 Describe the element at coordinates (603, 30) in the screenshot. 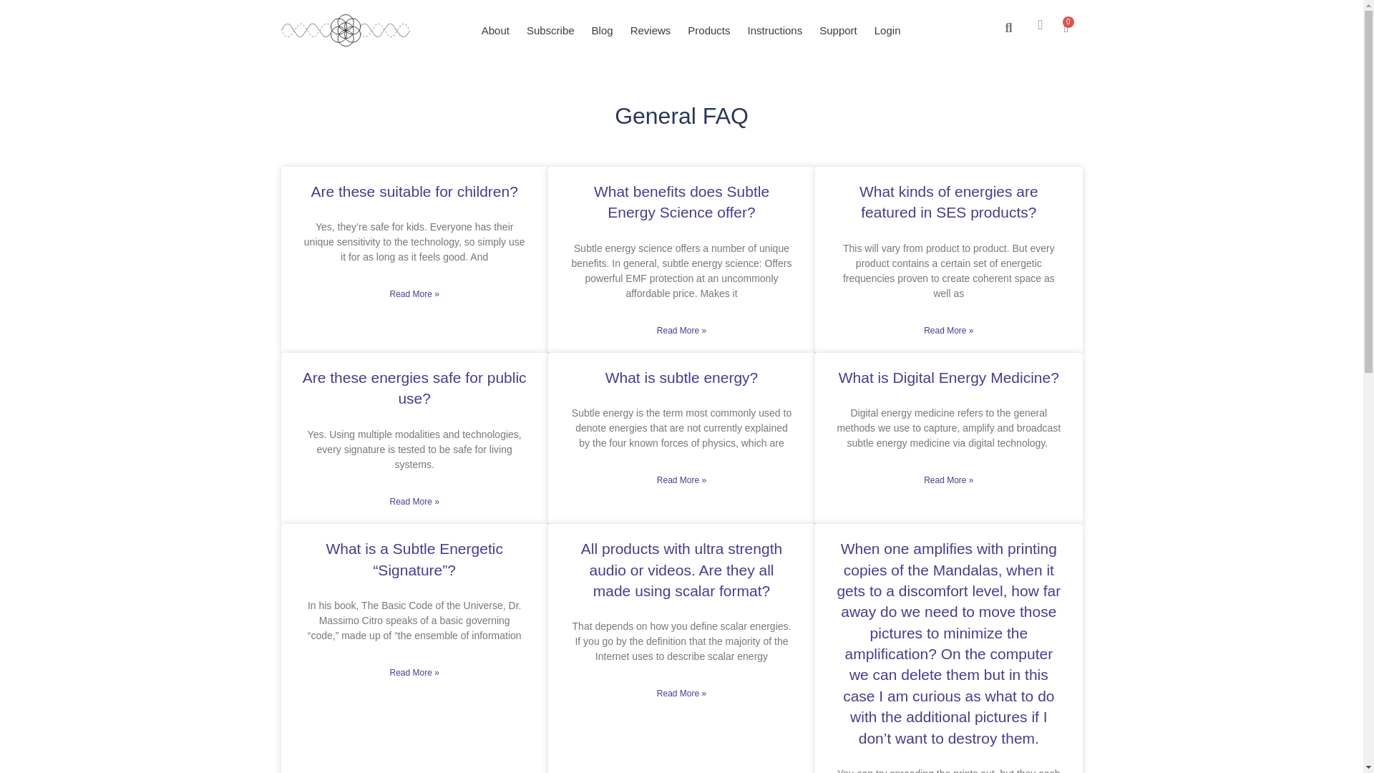

I see `Blog` at that location.